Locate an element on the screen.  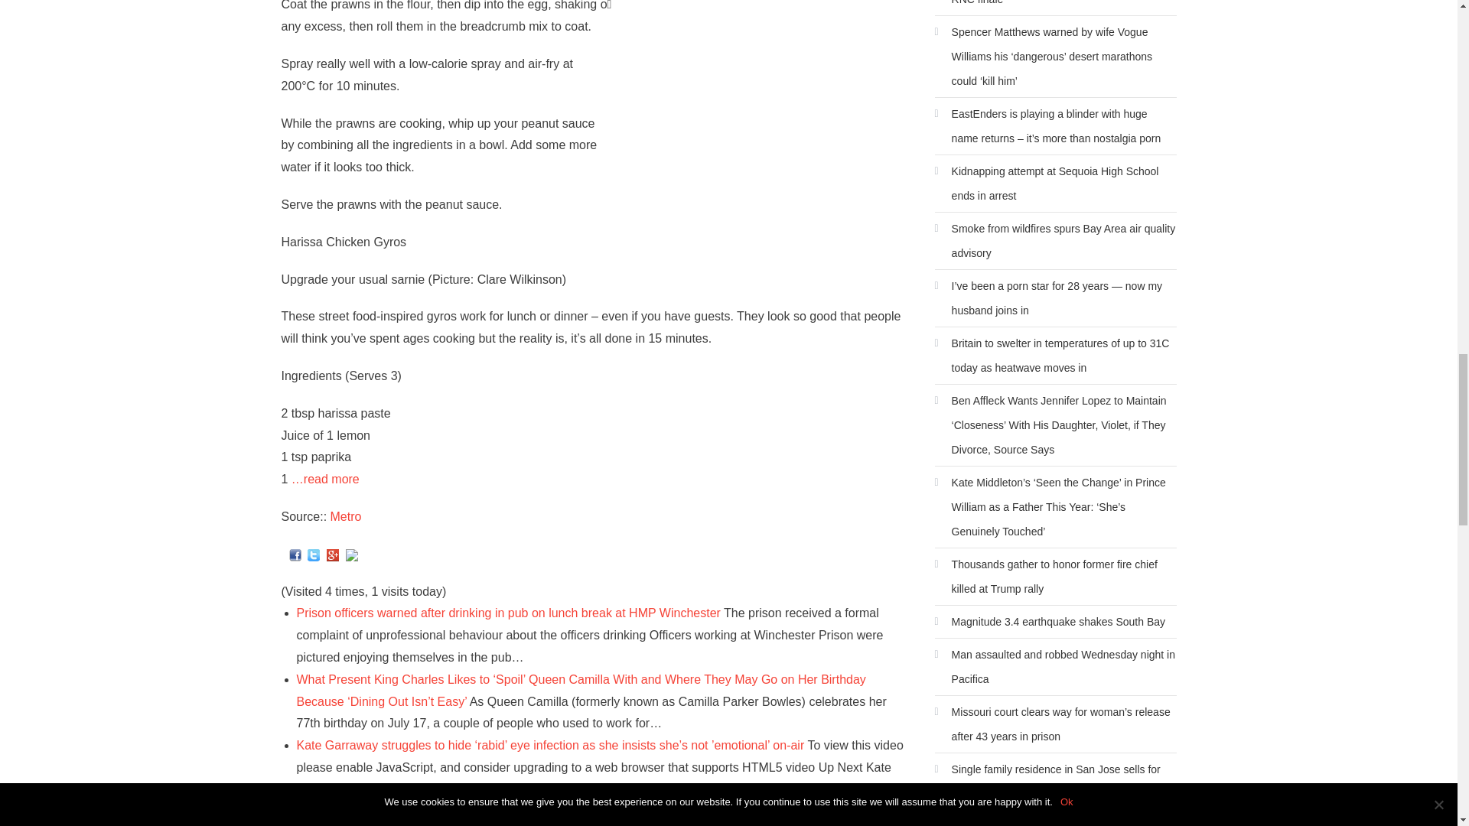
Metro is located at coordinates (346, 516).